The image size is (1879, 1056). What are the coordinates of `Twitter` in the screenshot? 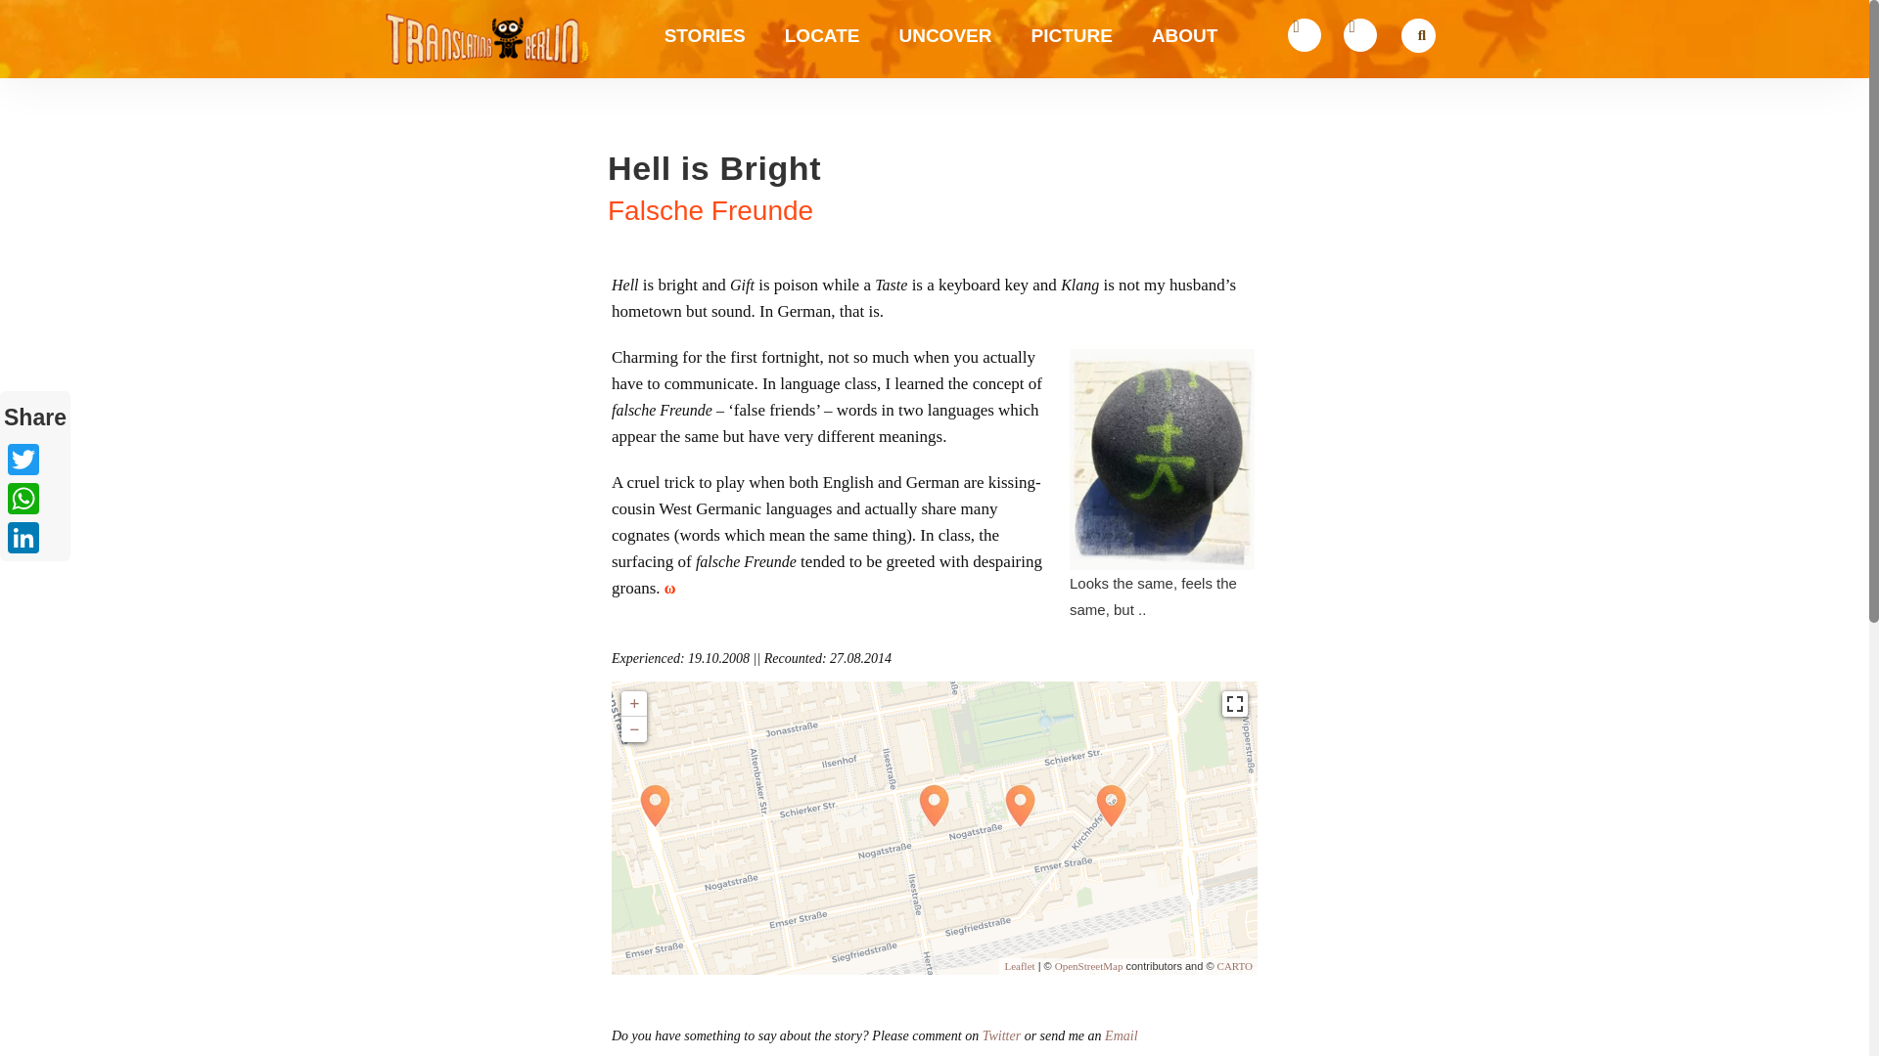 It's located at (34, 460).